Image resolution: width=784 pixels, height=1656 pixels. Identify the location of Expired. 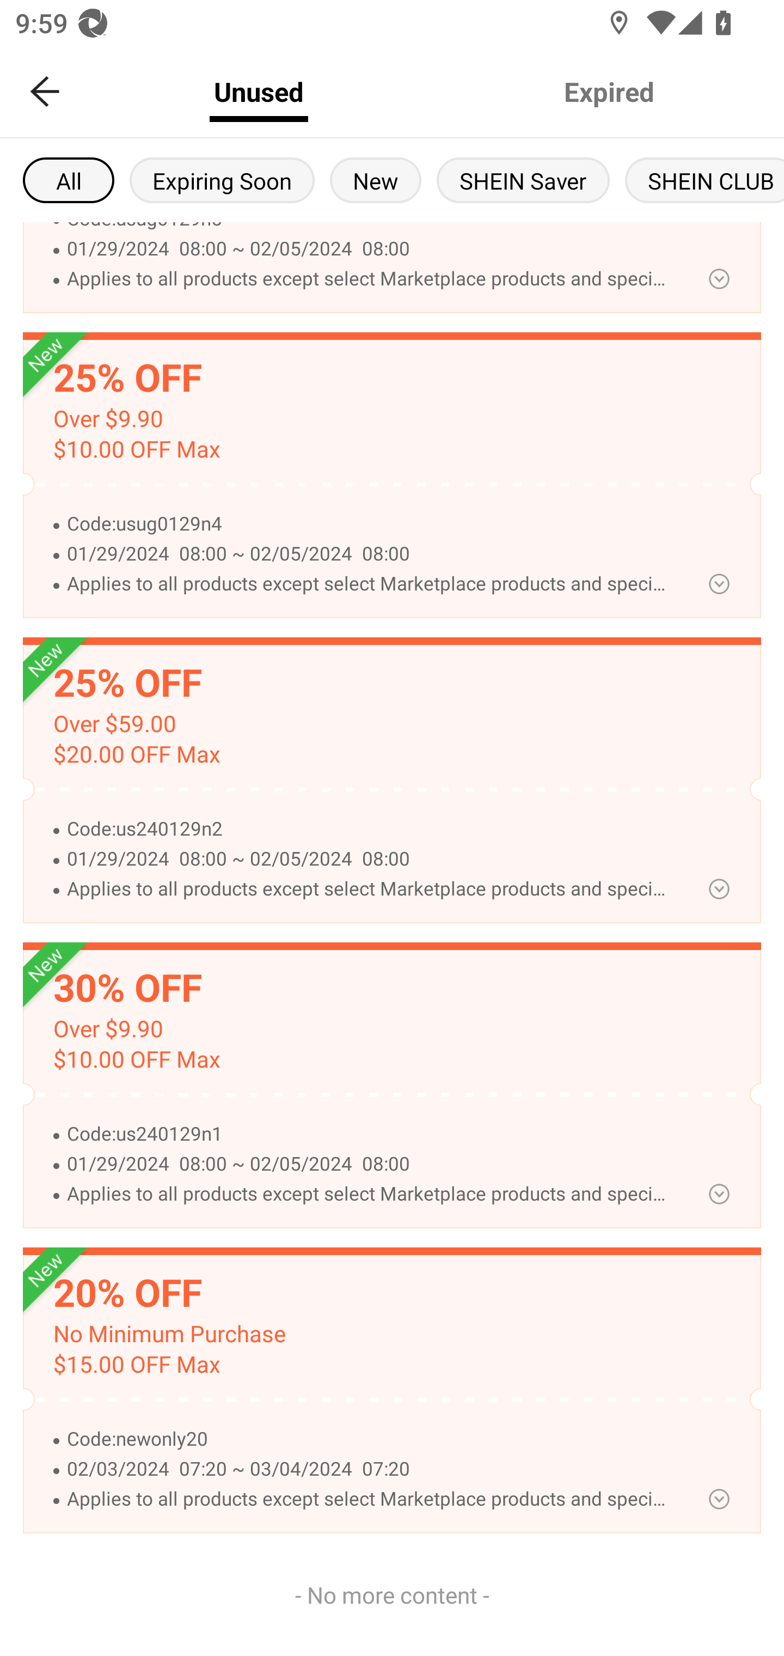
(609, 92).